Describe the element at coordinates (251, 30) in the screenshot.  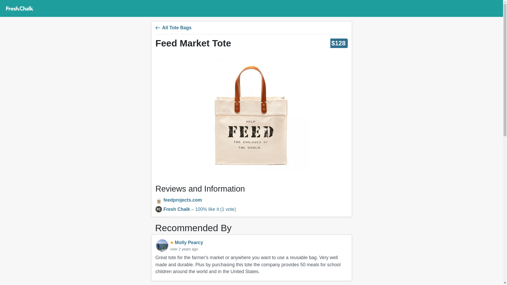
I see `All Tote Bags` at that location.